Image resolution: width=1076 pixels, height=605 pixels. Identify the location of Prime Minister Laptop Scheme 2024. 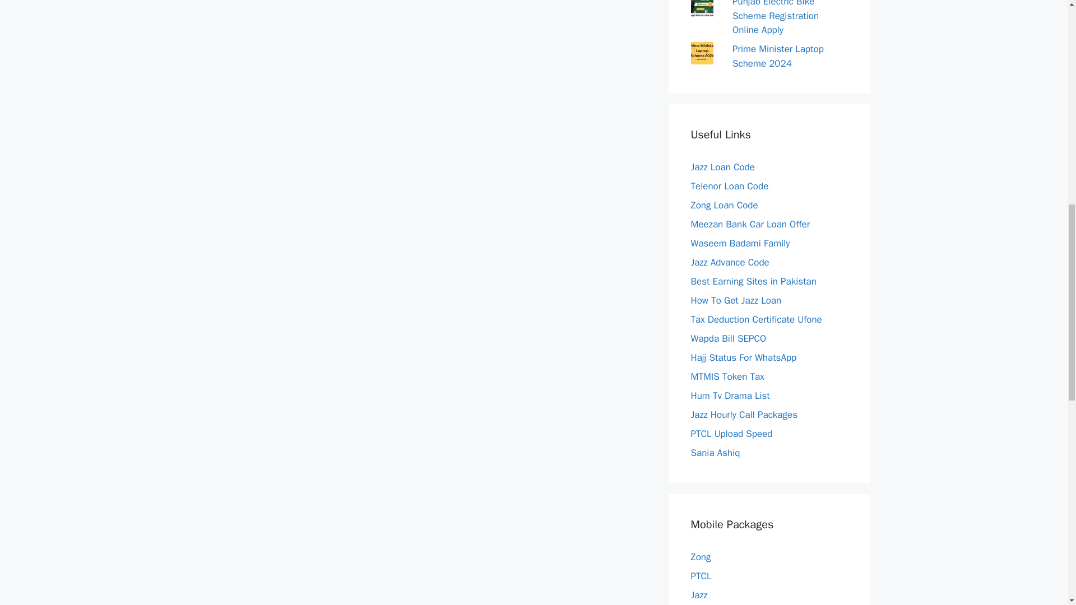
(778, 56).